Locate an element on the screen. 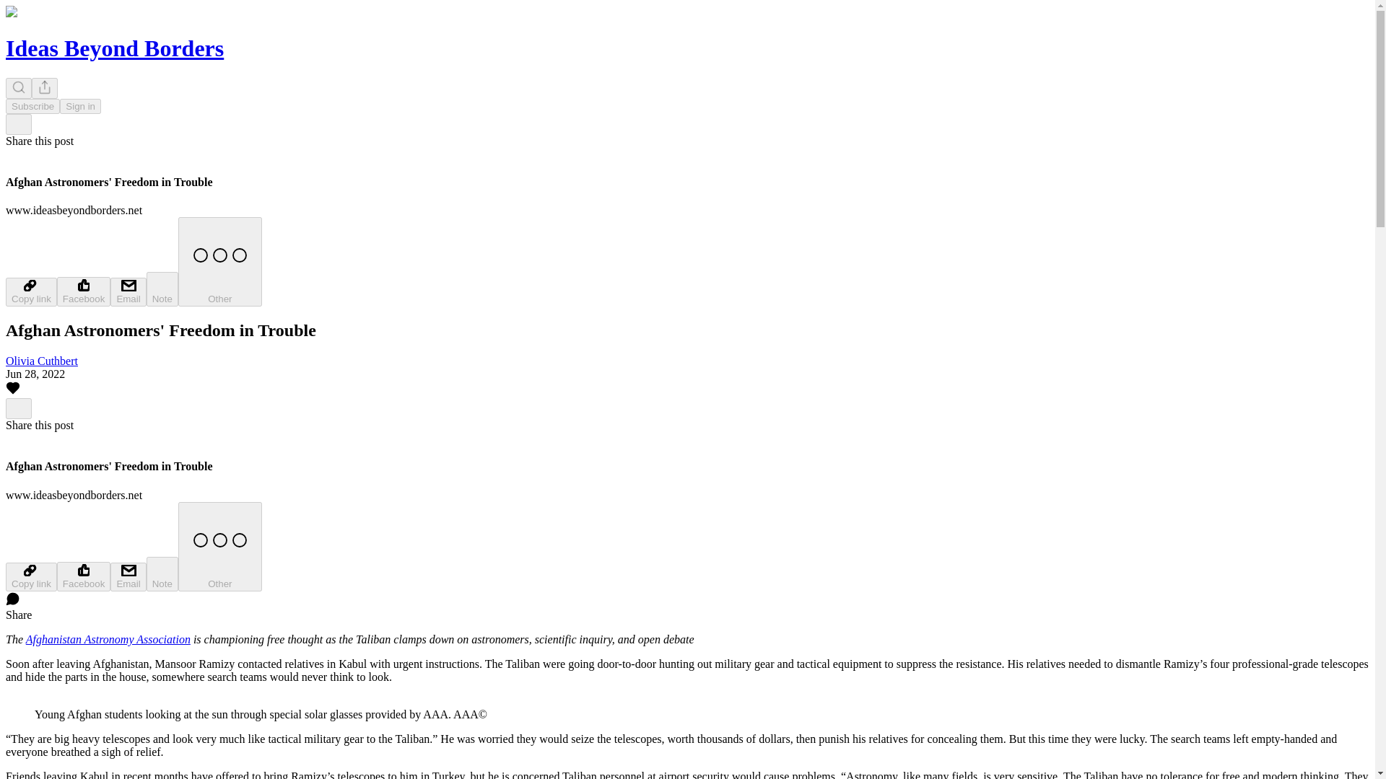 This screenshot has width=1386, height=779. Afghanistan Astronomy Association is located at coordinates (108, 639).